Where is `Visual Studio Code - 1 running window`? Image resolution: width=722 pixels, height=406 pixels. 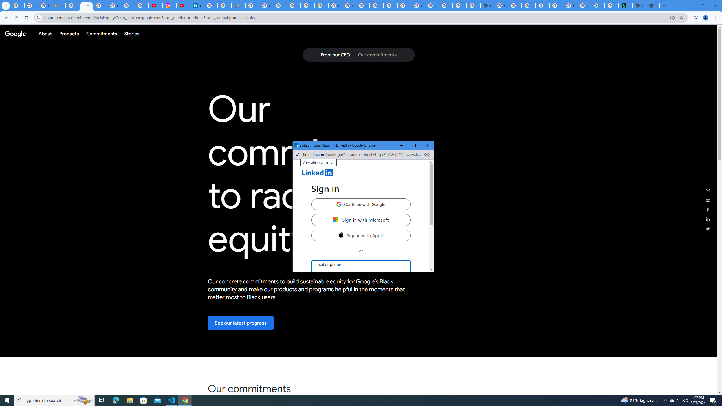 Visual Studio Code - 1 running window is located at coordinates (171, 400).